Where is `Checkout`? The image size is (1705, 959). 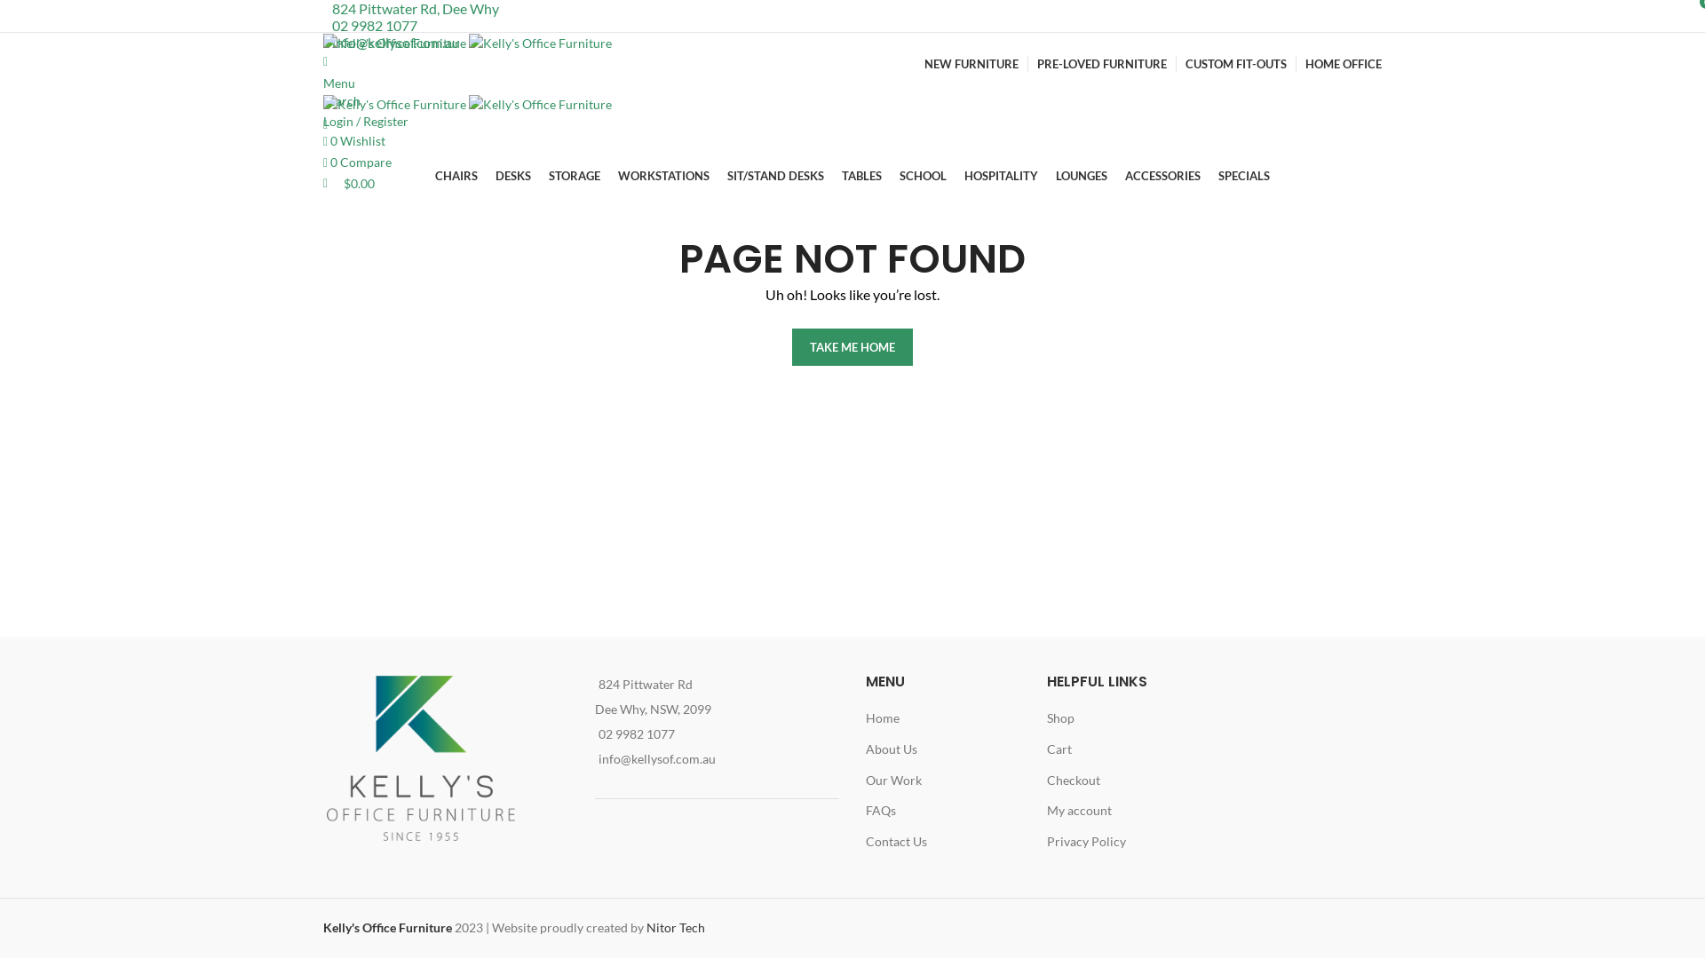 Checkout is located at coordinates (1075, 781).